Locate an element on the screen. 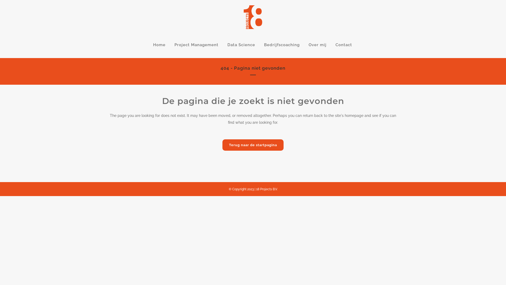 The image size is (506, 285). Over mij is located at coordinates (318, 45).